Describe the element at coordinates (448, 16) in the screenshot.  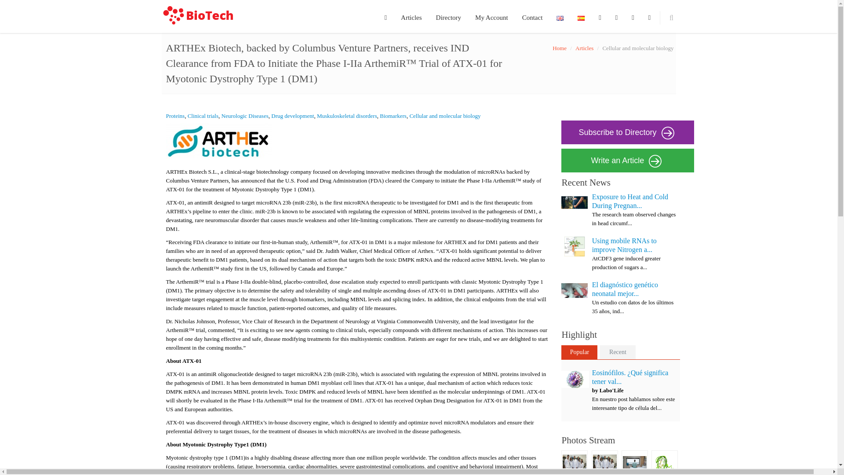
I see `Directory` at that location.